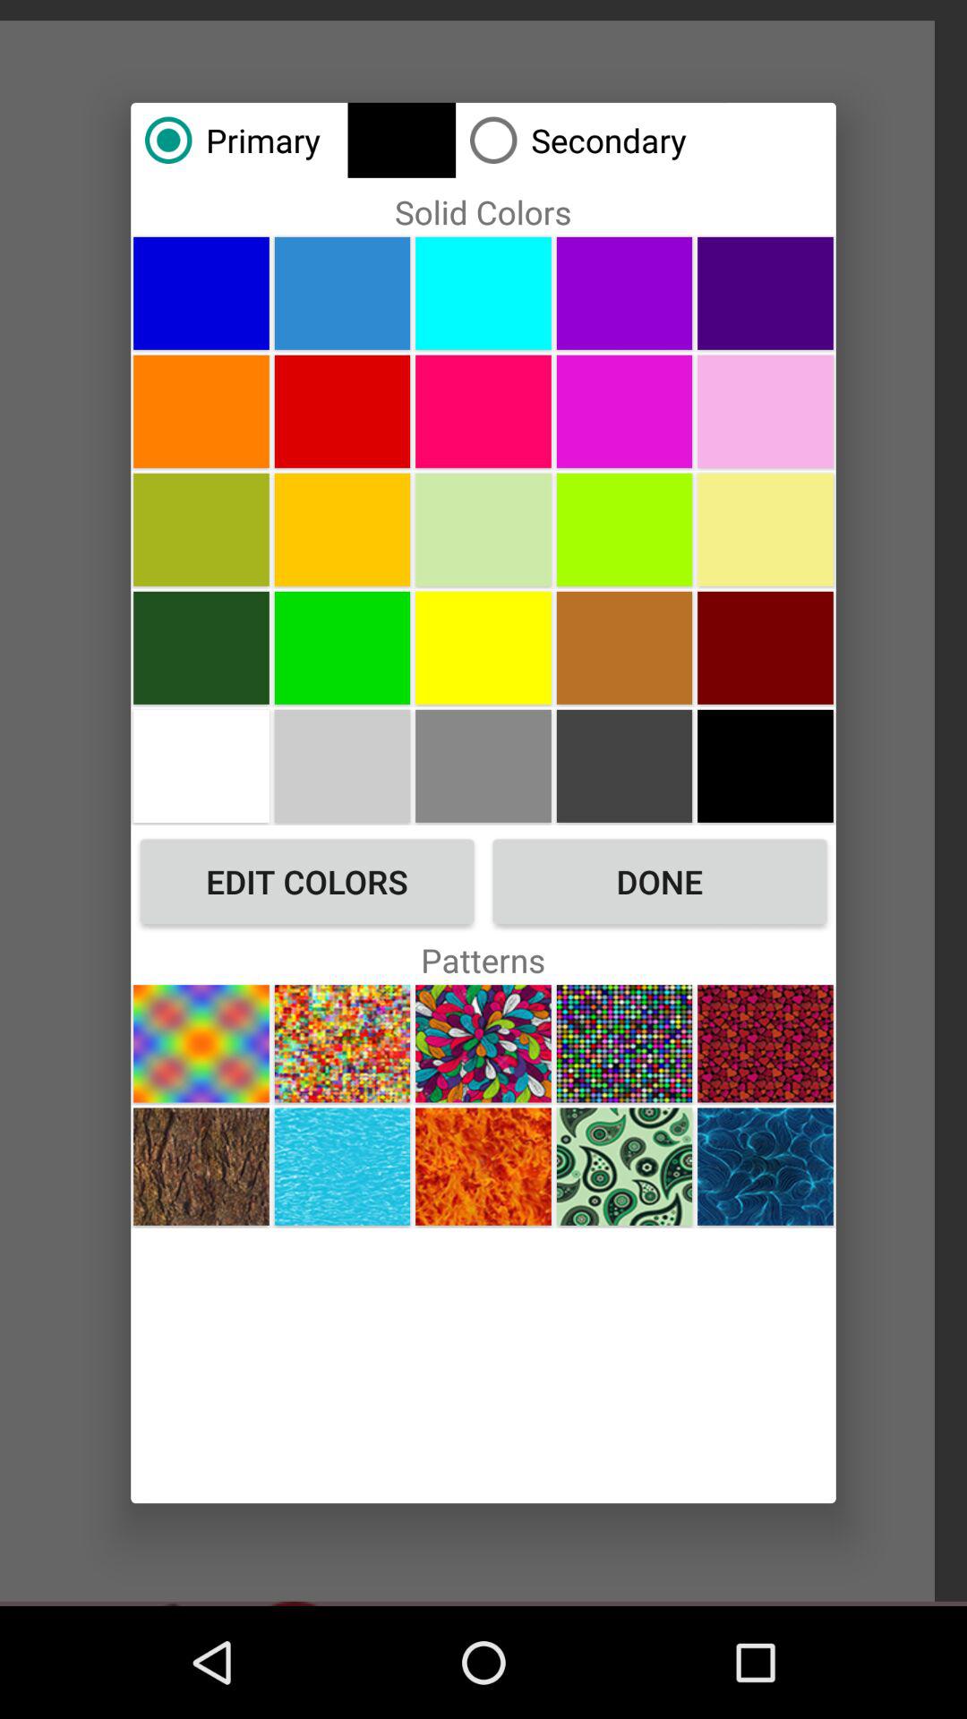 This screenshot has height=1719, width=967. Describe the element at coordinates (624, 1166) in the screenshot. I see `select this pattern` at that location.